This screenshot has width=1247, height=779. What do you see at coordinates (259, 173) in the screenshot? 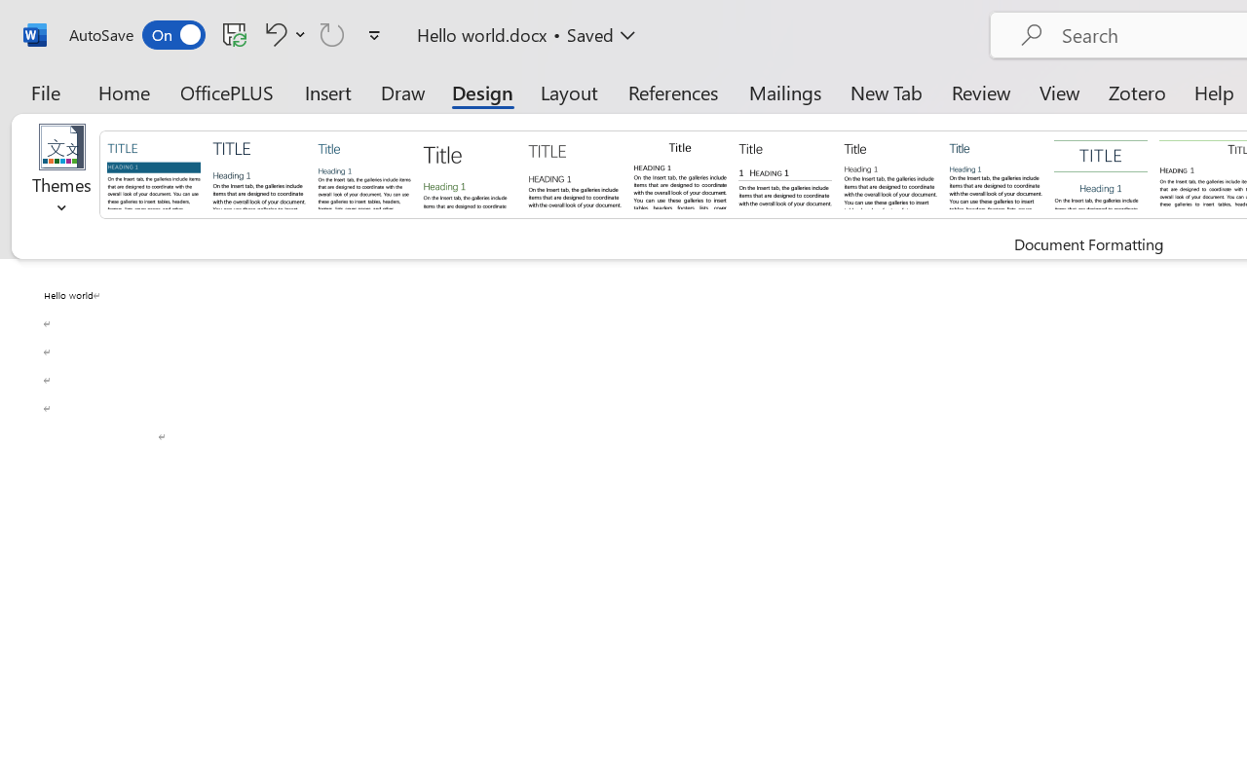
I see `Basic (Elegant)` at bounding box center [259, 173].